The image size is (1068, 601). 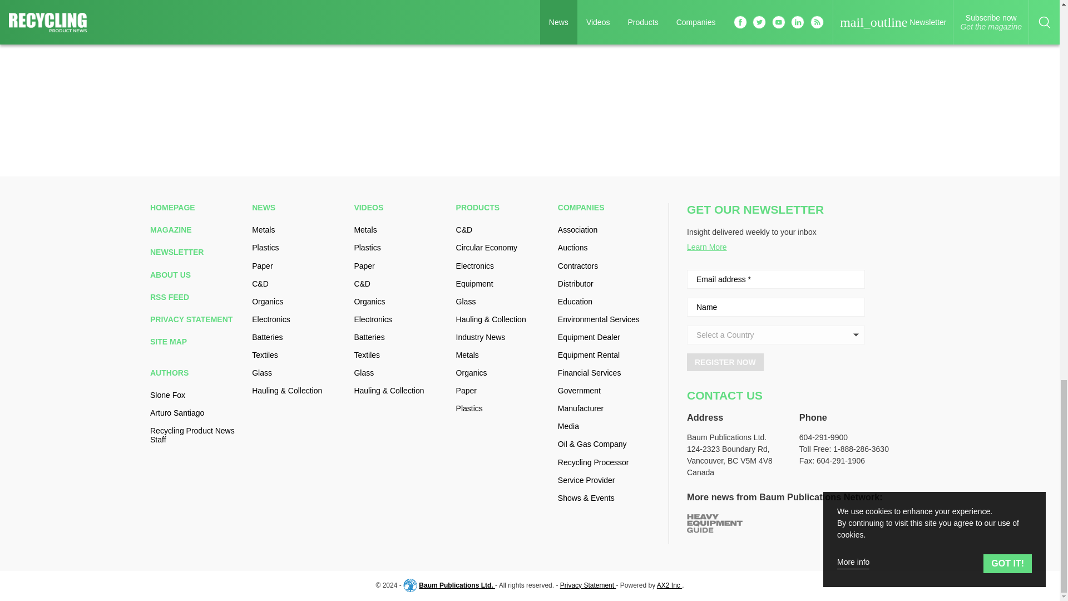 I want to click on NEWS, so click(x=298, y=208).